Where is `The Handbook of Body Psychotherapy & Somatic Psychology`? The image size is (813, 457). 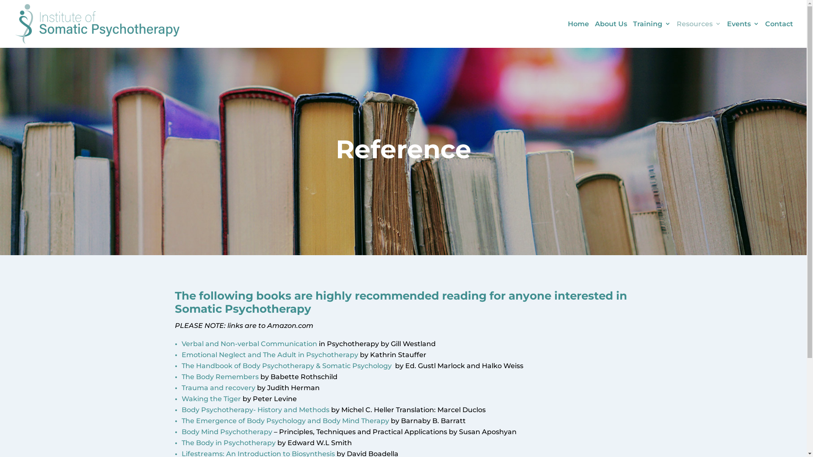
The Handbook of Body Psychotherapy & Somatic Psychology is located at coordinates (286, 366).